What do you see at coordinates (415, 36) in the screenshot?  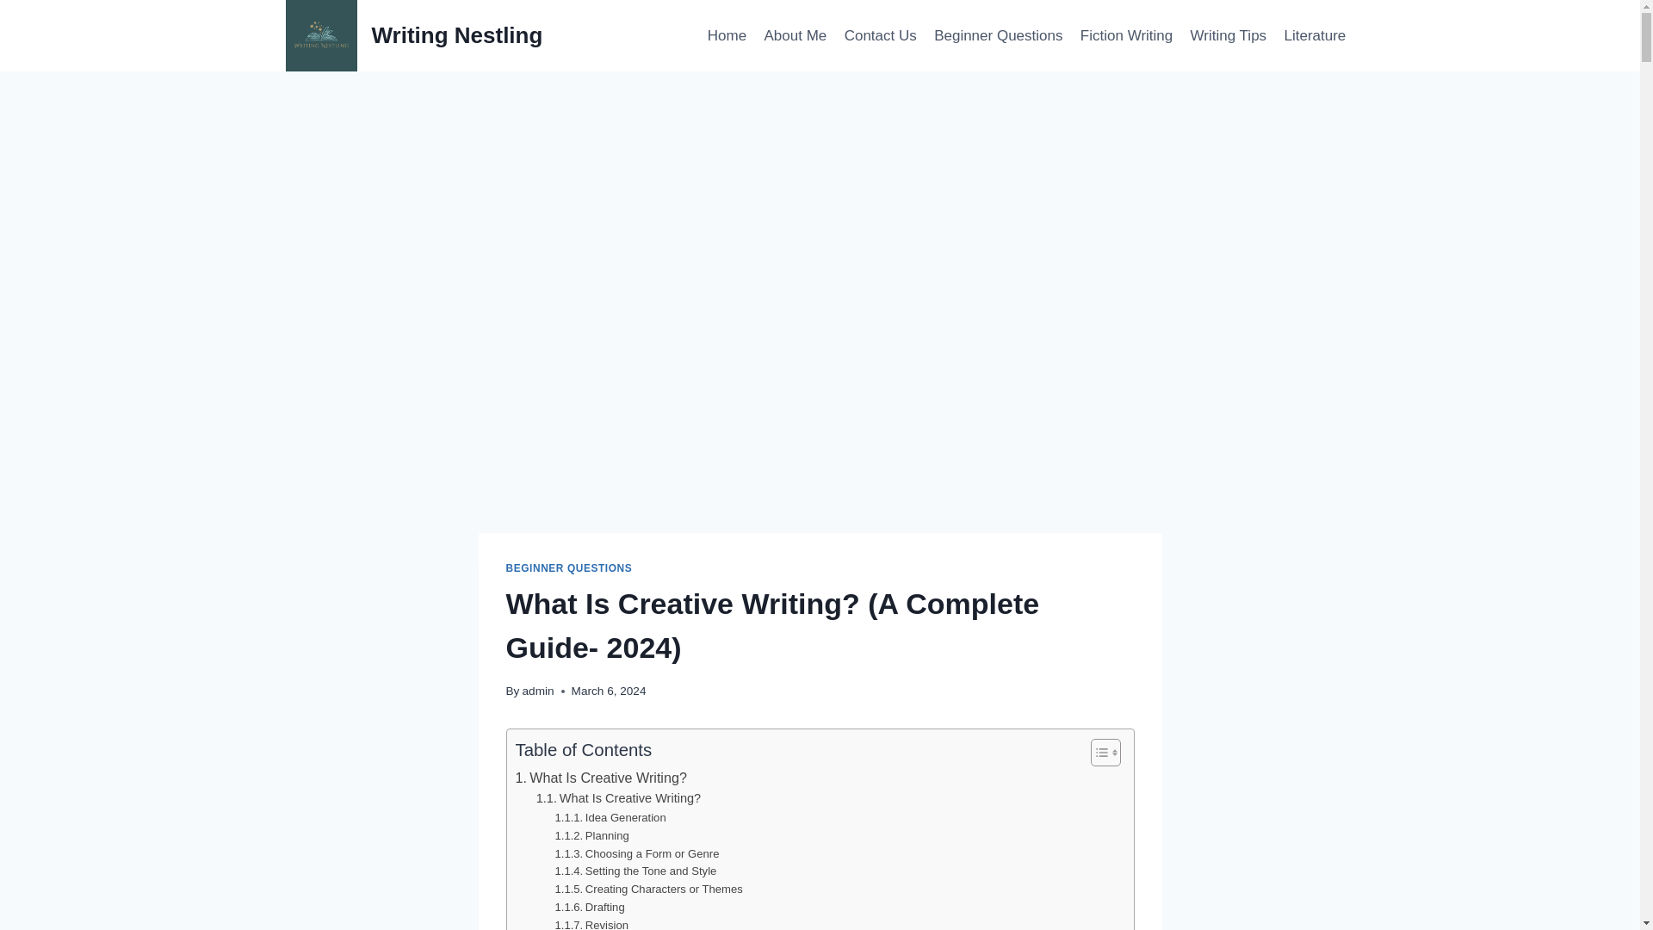 I see `Writing Nestling` at bounding box center [415, 36].